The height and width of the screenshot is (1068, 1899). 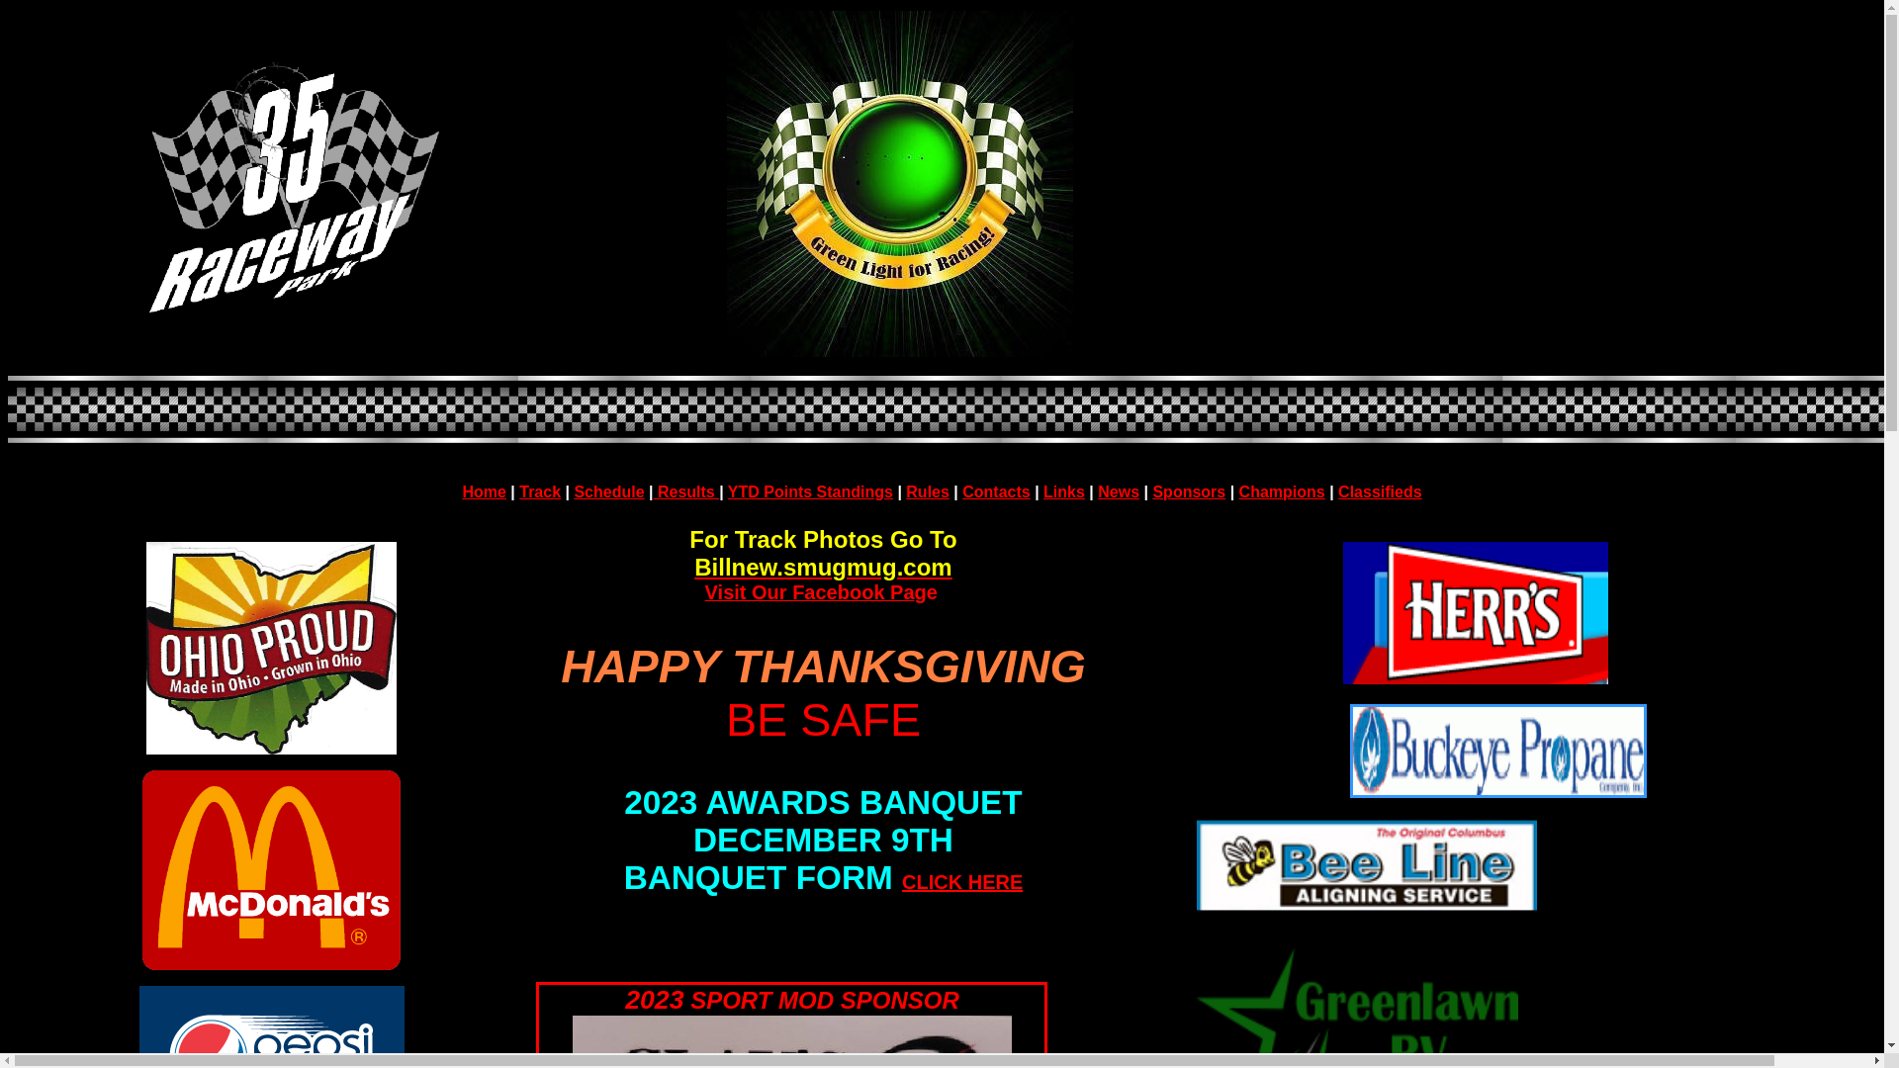 I want to click on Billnew.smugmug.com, so click(x=823, y=568).